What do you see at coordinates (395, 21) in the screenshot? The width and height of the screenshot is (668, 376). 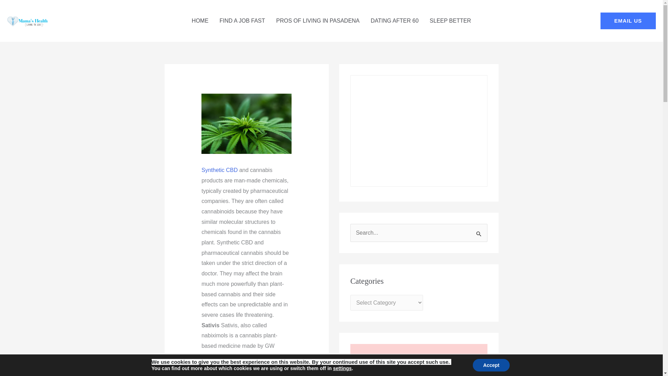 I see `DATING AFTER 60` at bounding box center [395, 21].